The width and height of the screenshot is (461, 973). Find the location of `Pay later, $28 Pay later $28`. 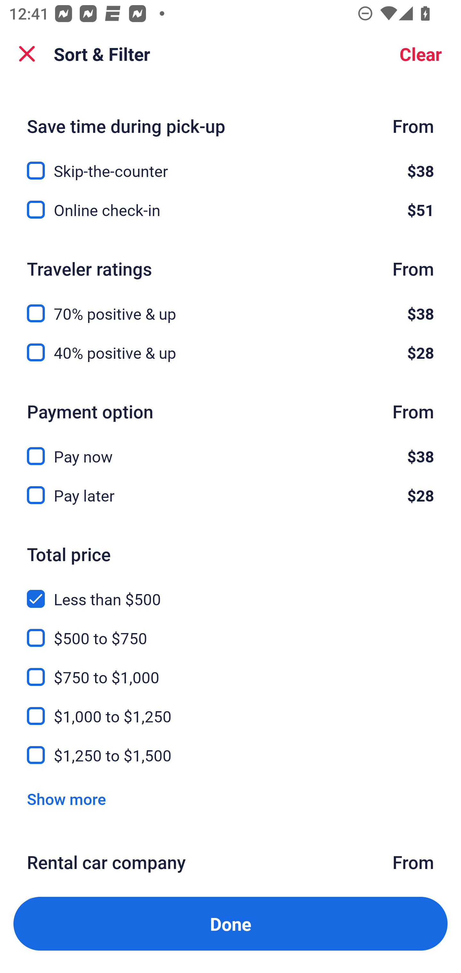

Pay later, $28 Pay later $28 is located at coordinates (230, 495).